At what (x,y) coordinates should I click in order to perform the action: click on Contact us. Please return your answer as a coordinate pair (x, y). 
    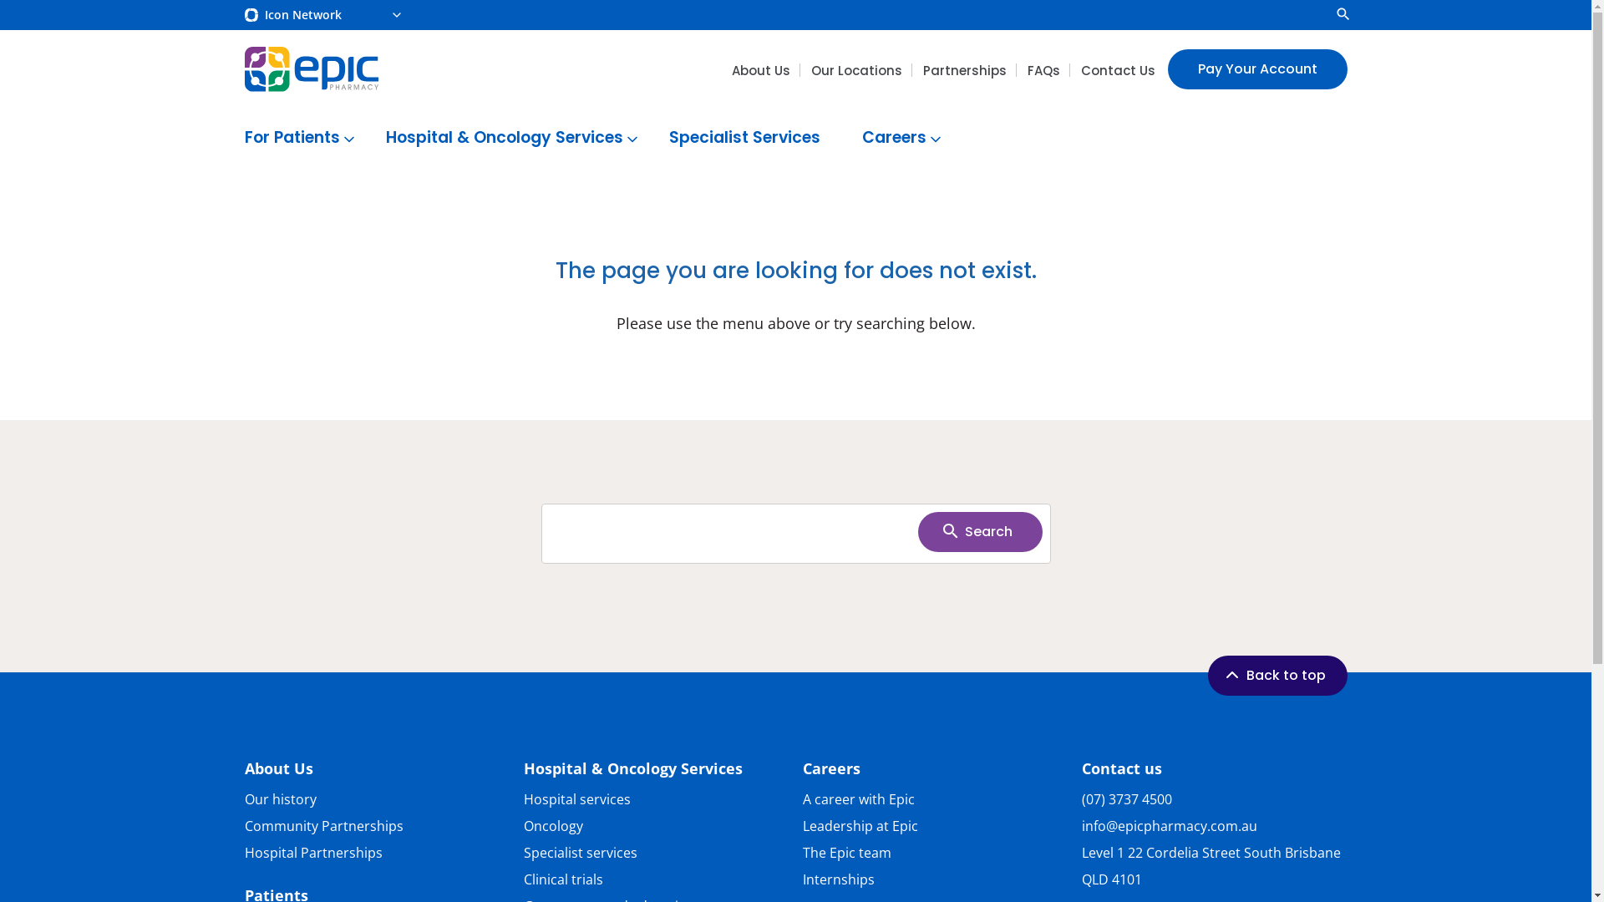
    Looking at the image, I should click on (1121, 768).